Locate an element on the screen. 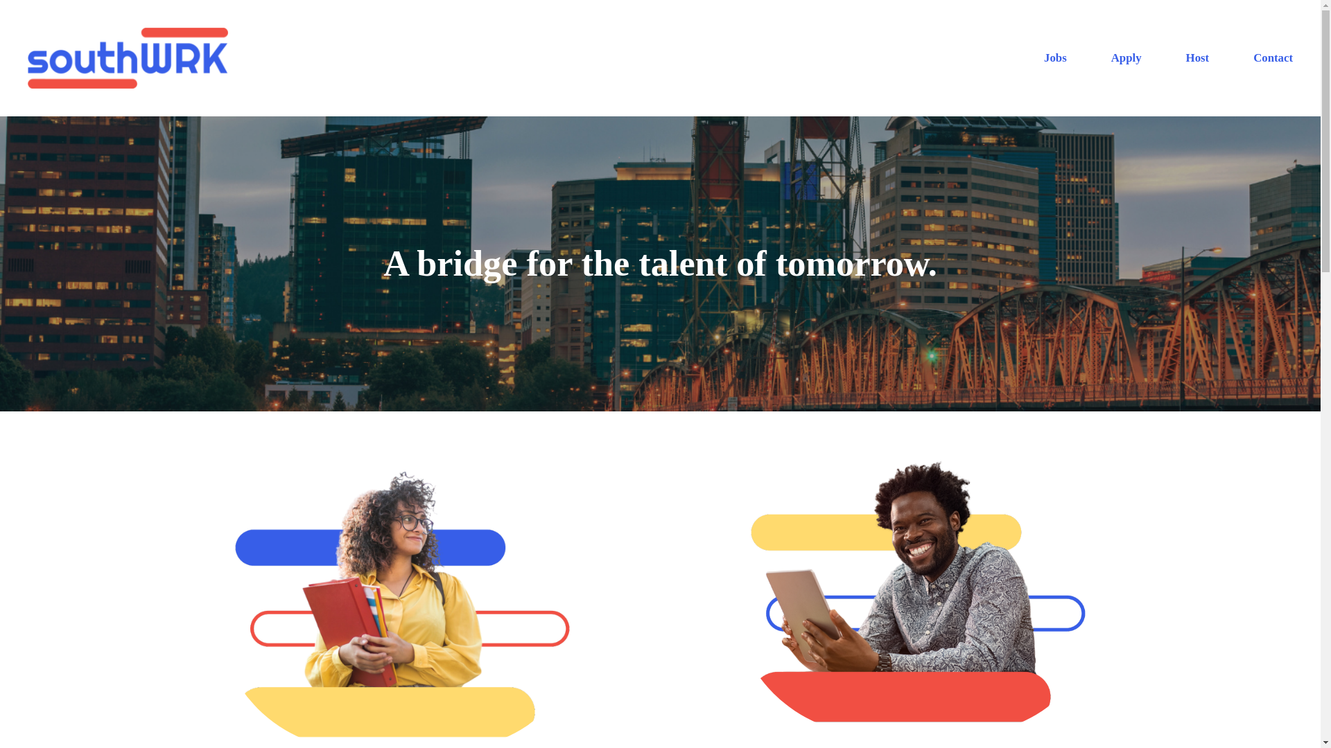 This screenshot has width=1331, height=748. Contact is located at coordinates (1273, 58).